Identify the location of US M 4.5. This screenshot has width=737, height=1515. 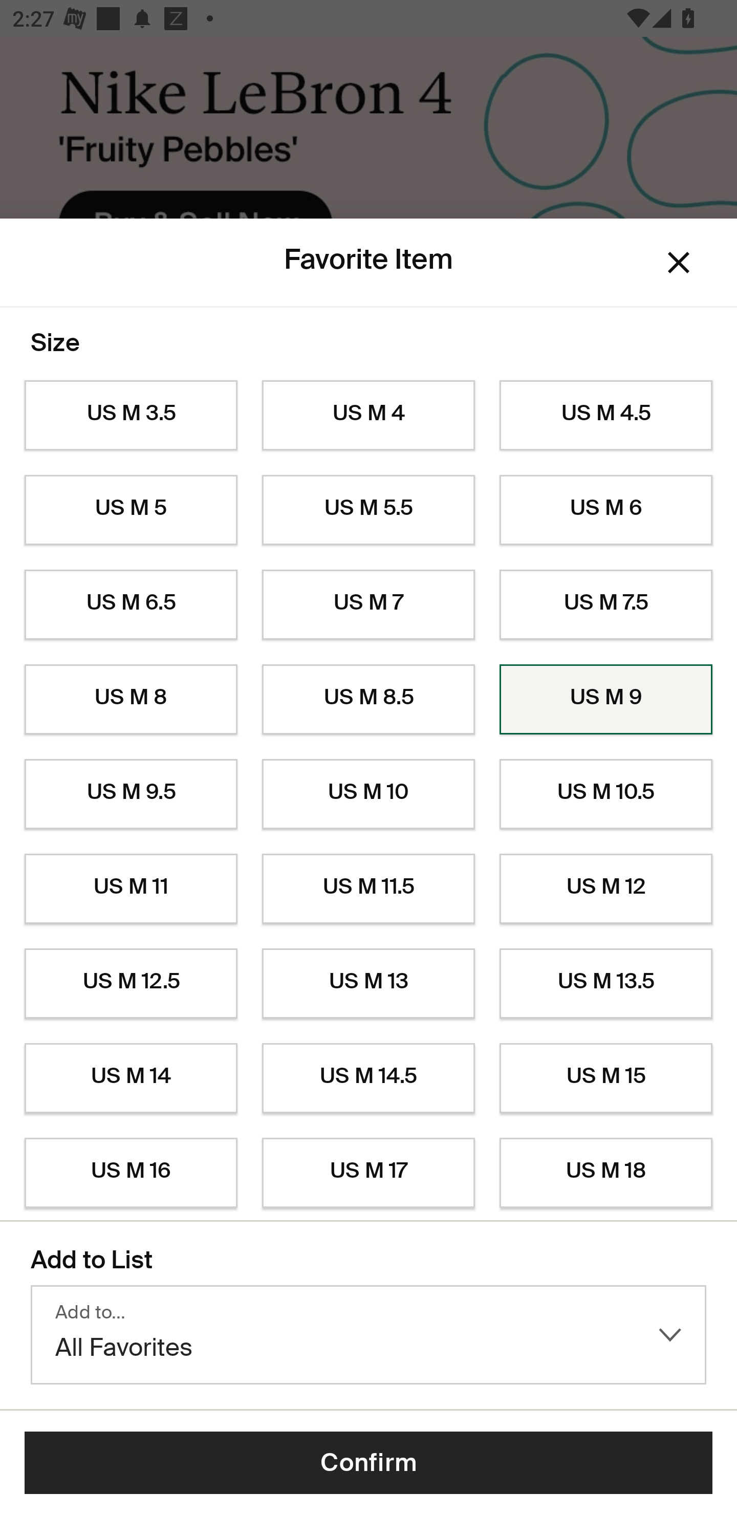
(606, 416).